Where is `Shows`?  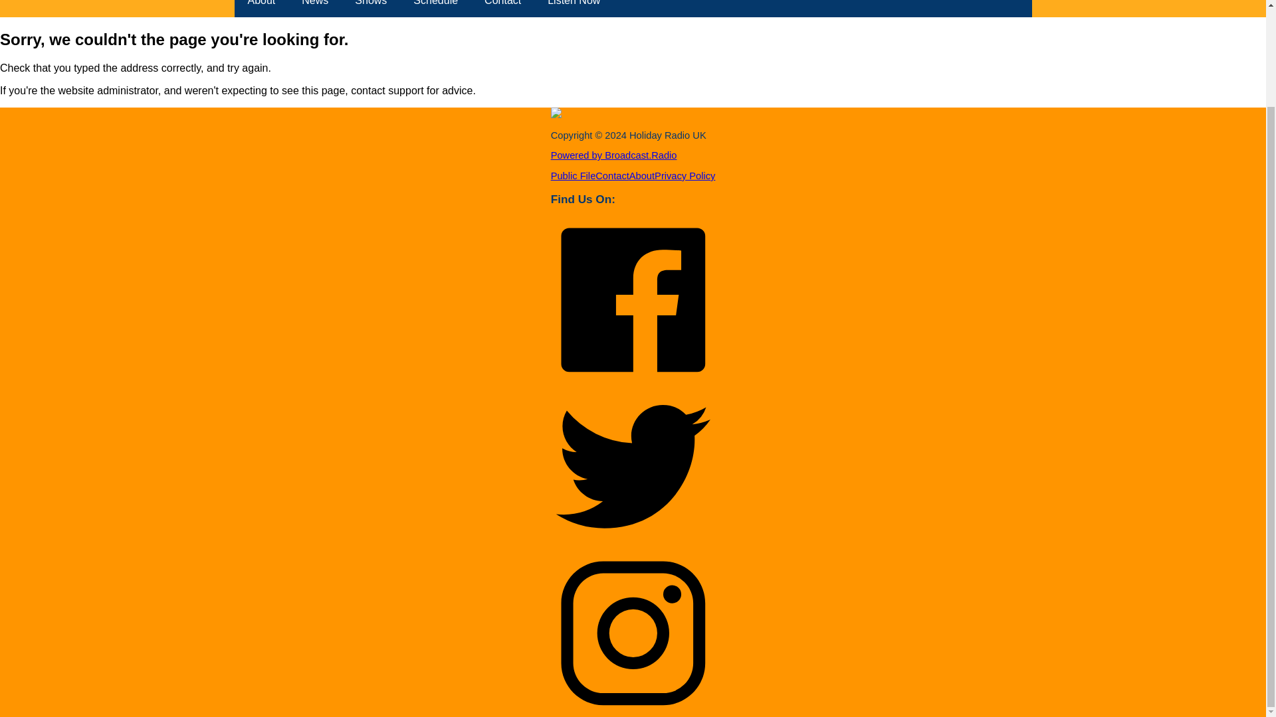
Shows is located at coordinates (371, 8).